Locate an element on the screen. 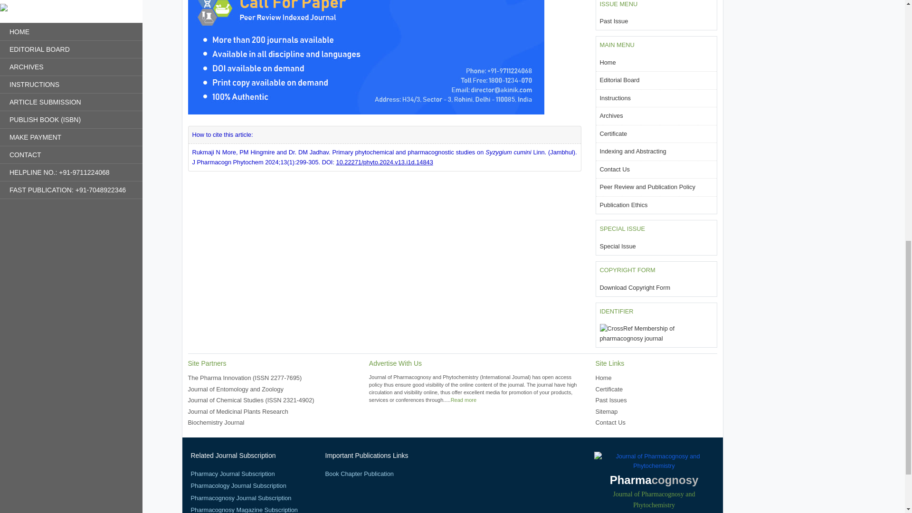 The width and height of the screenshot is (912, 513). Certificate is located at coordinates (613, 134).